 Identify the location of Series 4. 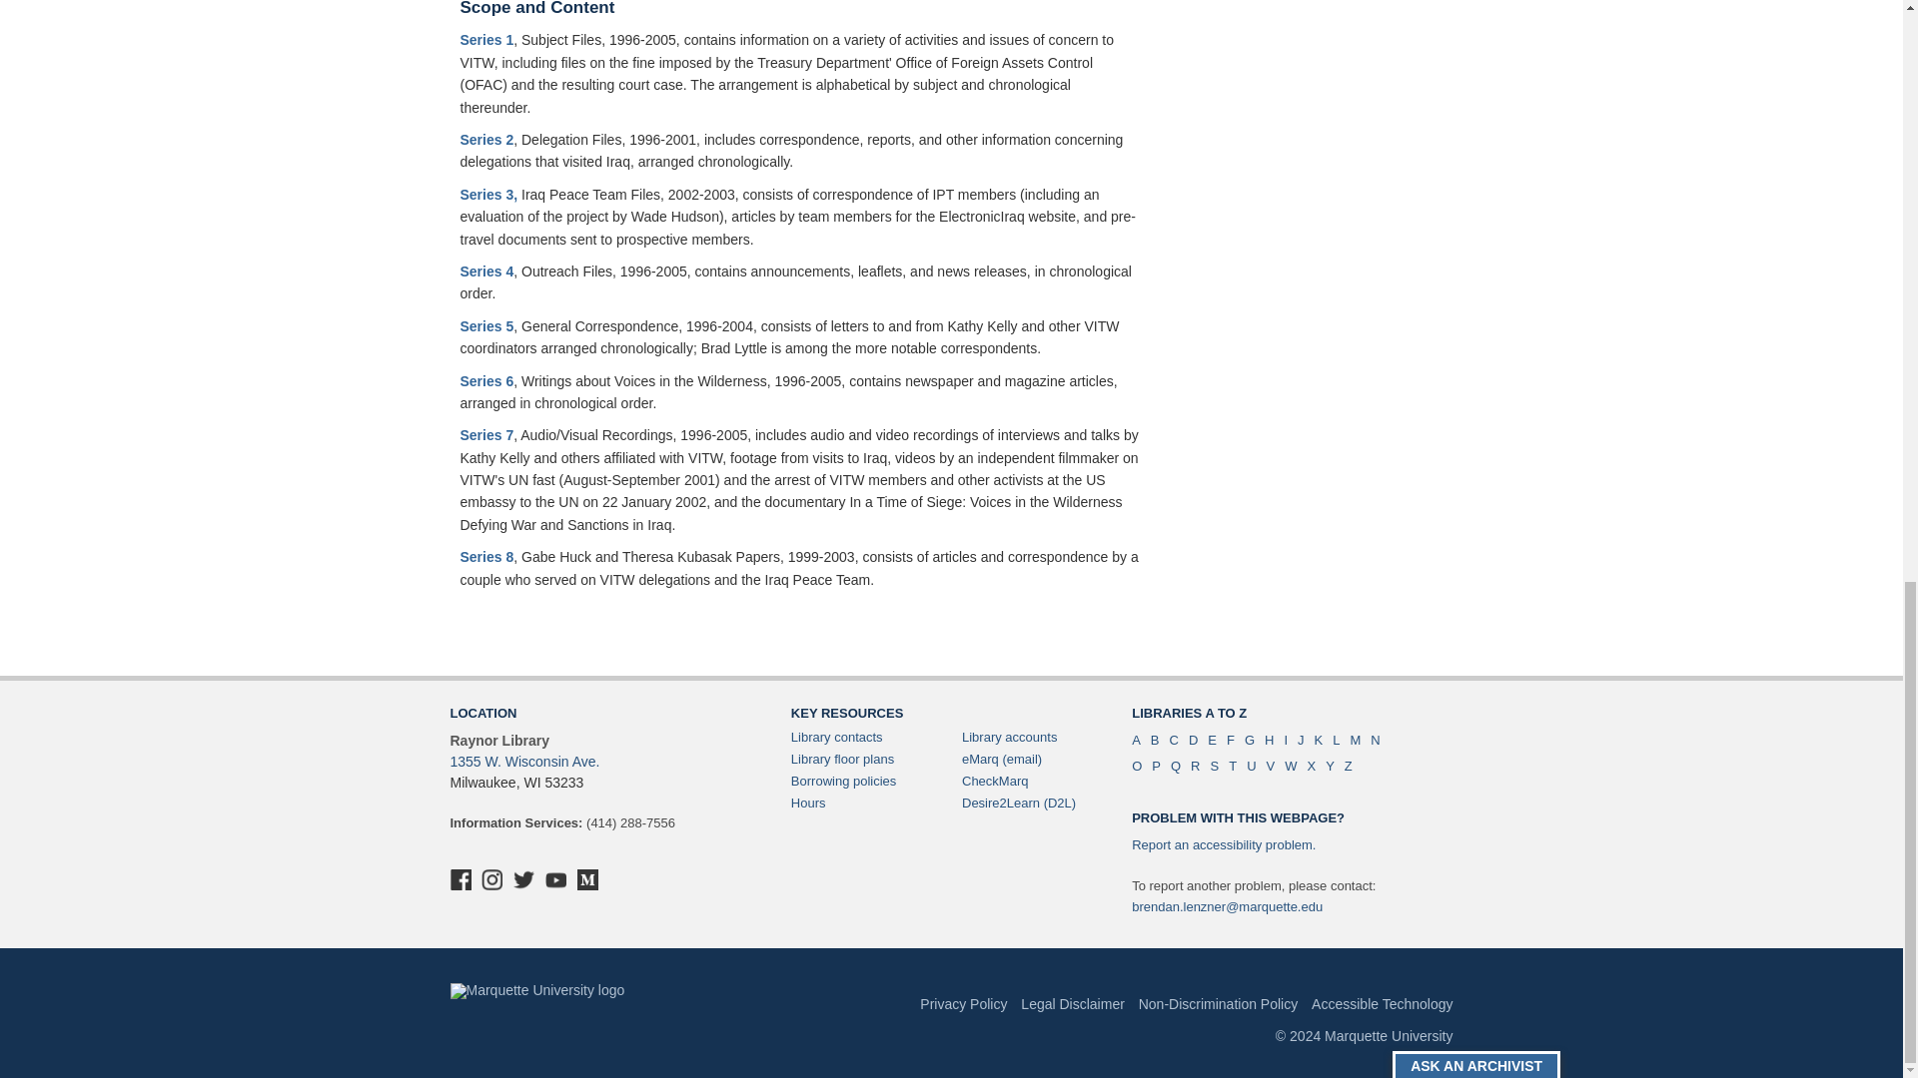
(486, 270).